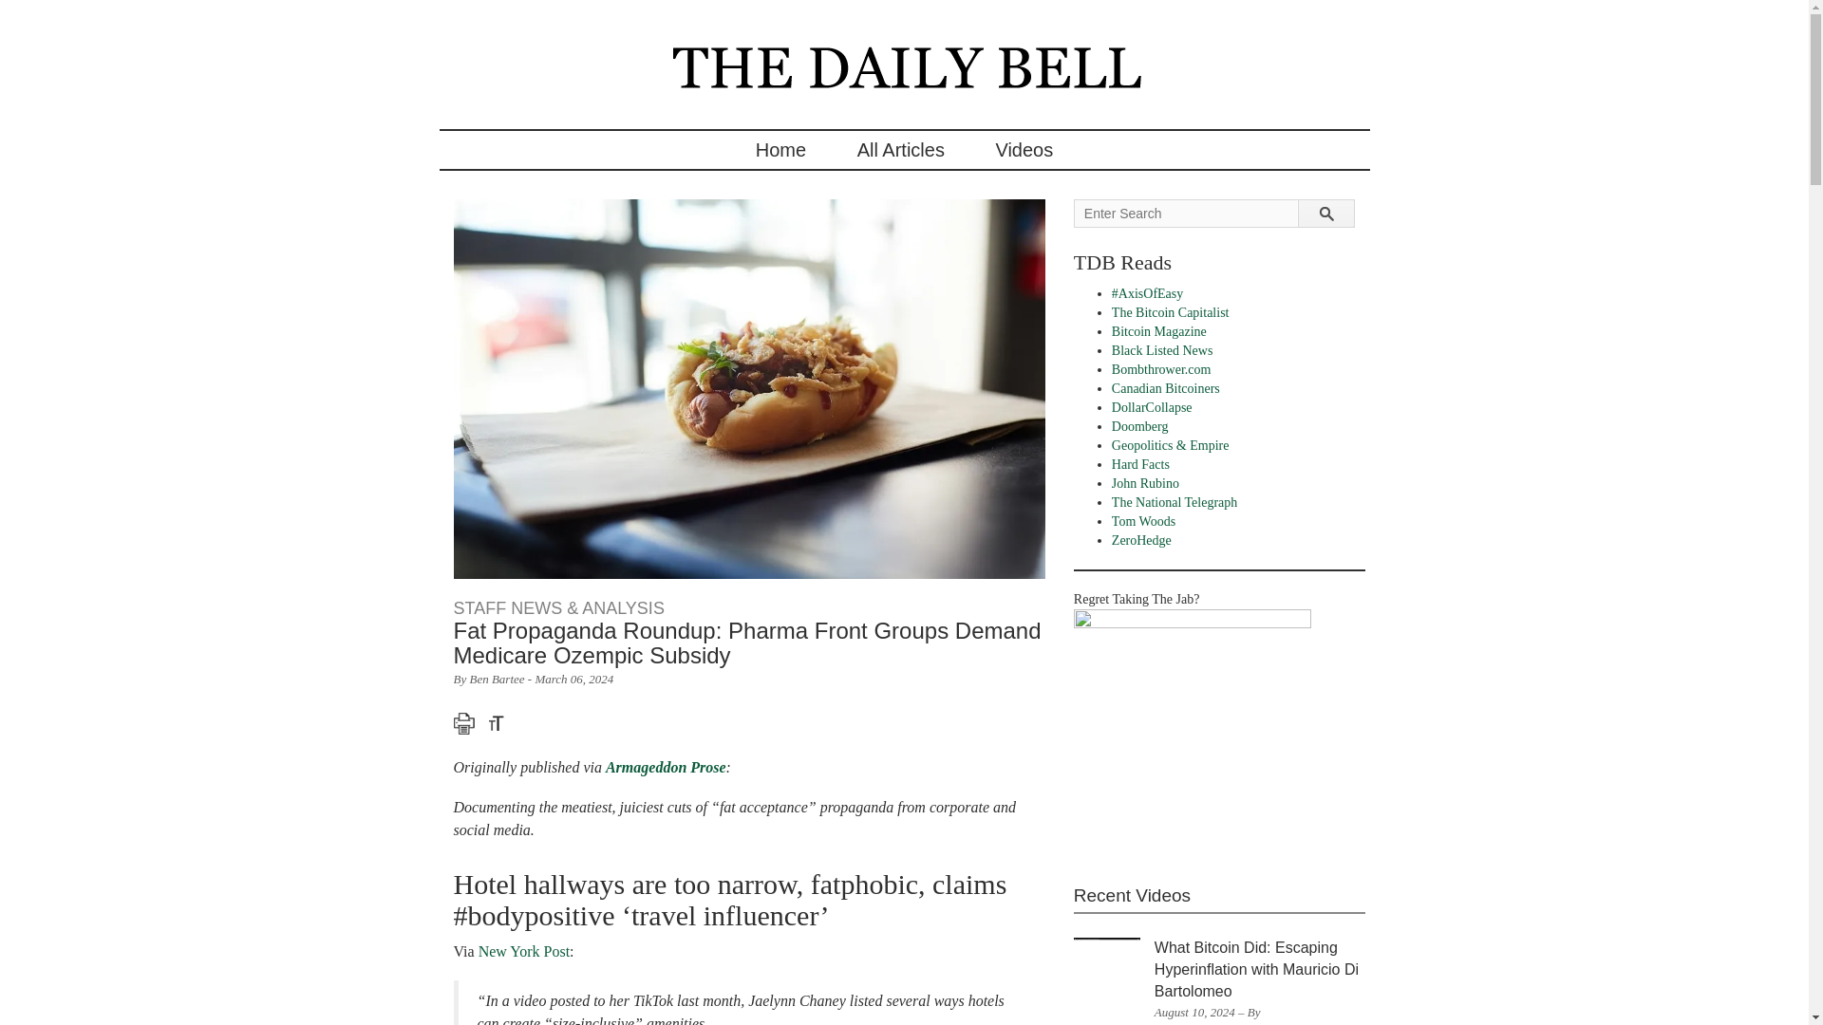 This screenshot has width=1823, height=1025. I want to click on Black Listed News, so click(1162, 349).